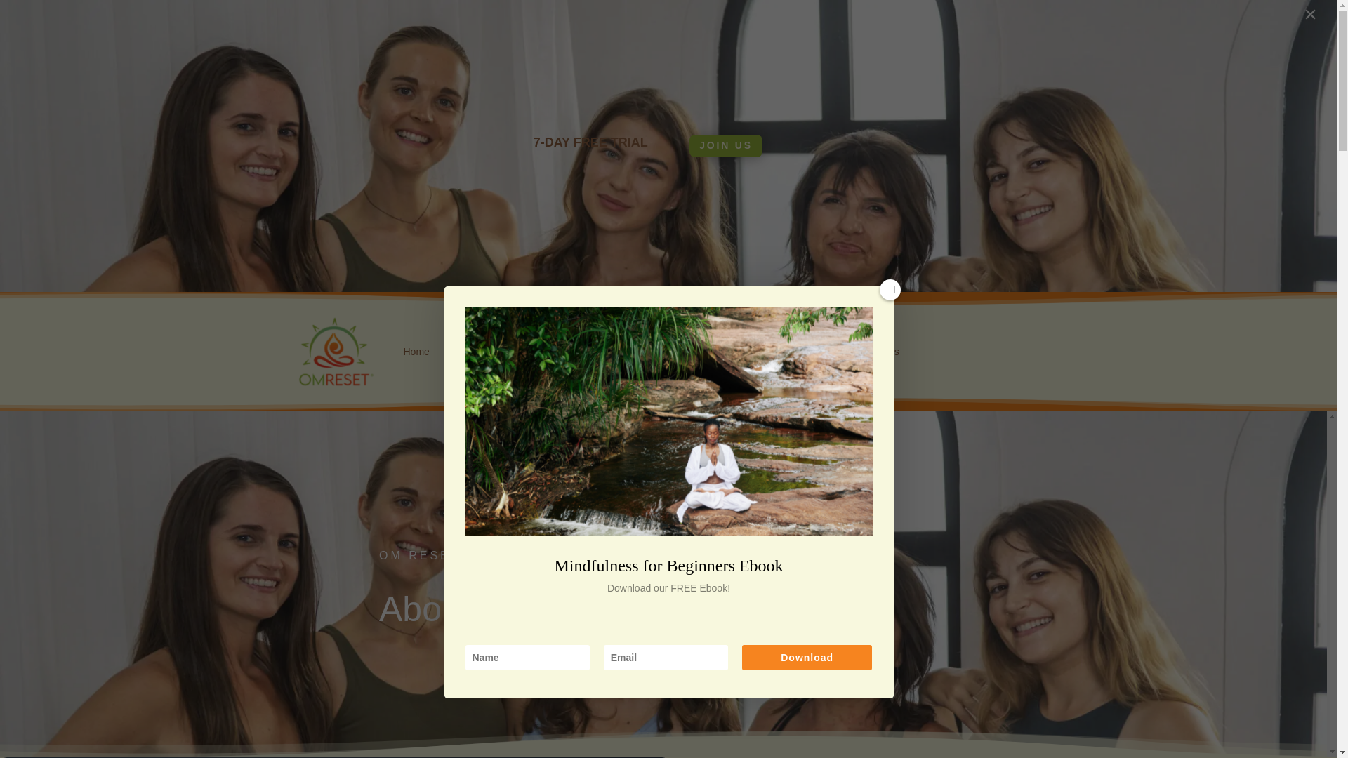  What do you see at coordinates (416, 352) in the screenshot?
I see `Home` at bounding box center [416, 352].